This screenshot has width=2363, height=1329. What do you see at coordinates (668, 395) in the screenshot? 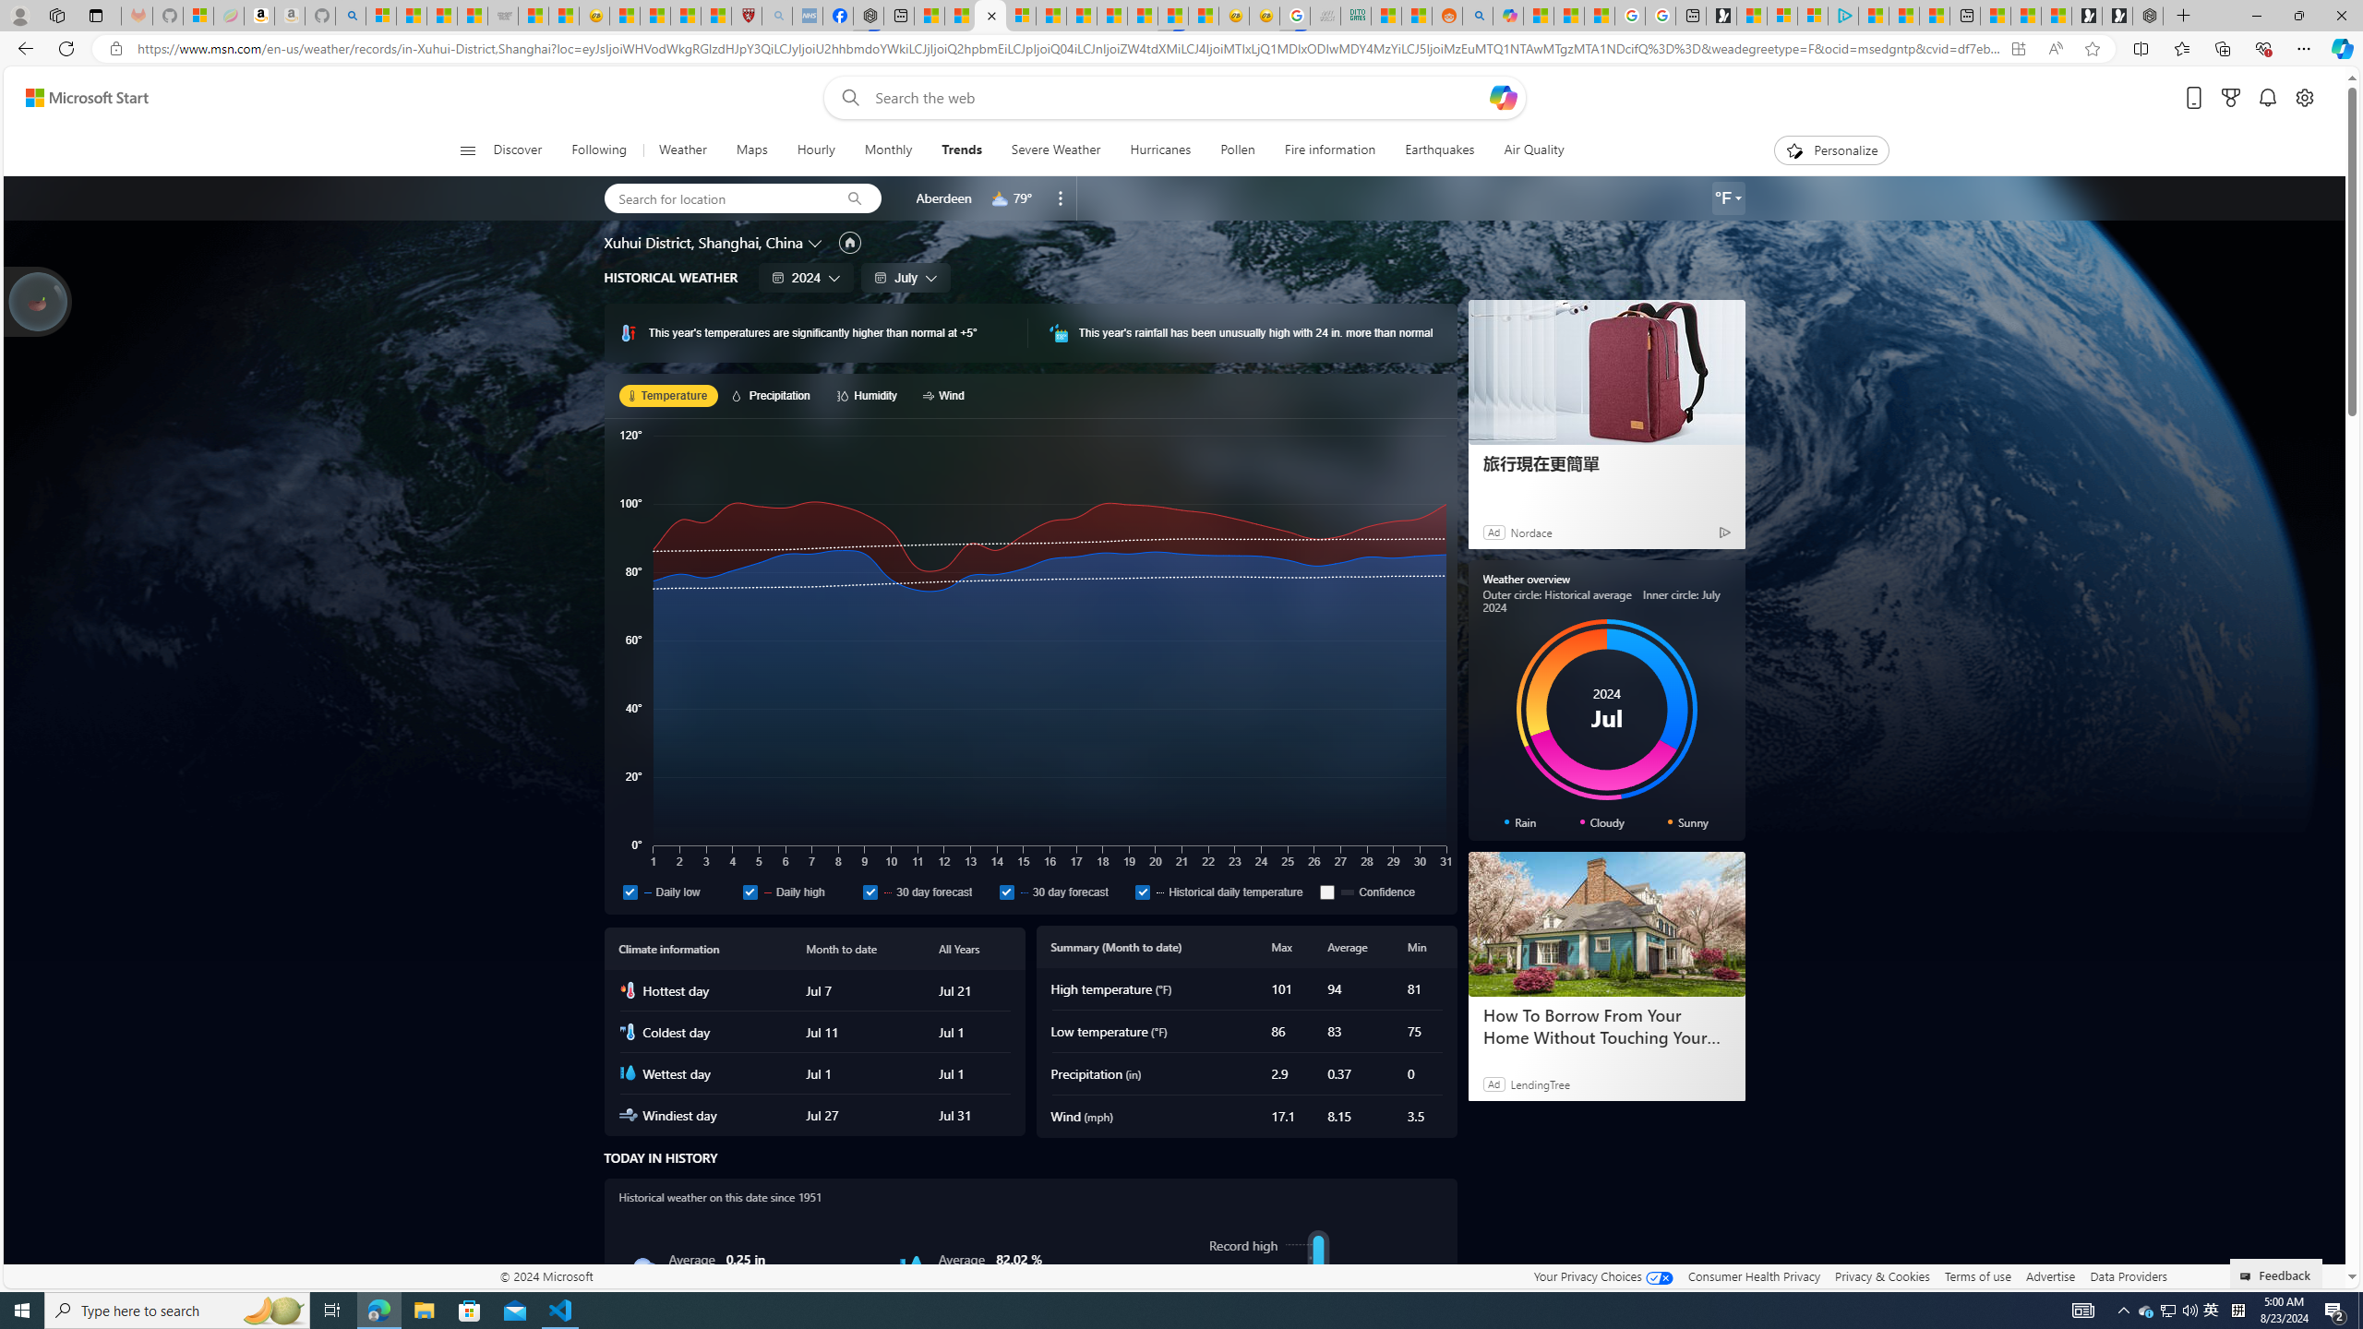
I see `Temperature` at bounding box center [668, 395].